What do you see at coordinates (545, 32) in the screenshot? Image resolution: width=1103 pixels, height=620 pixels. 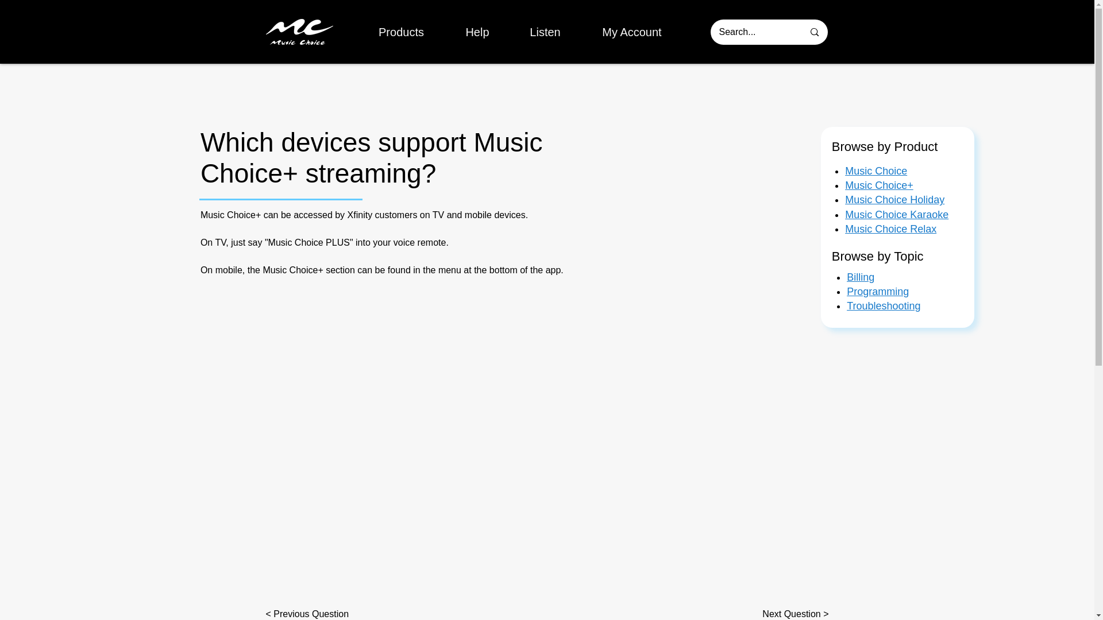 I see `Listen` at bounding box center [545, 32].